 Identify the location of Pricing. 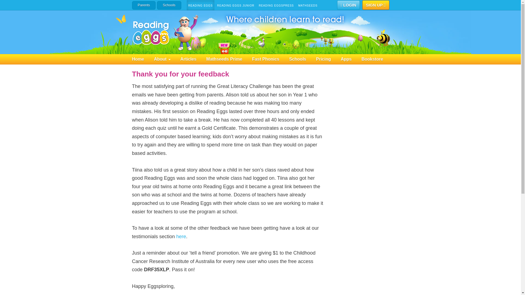
(328, 59).